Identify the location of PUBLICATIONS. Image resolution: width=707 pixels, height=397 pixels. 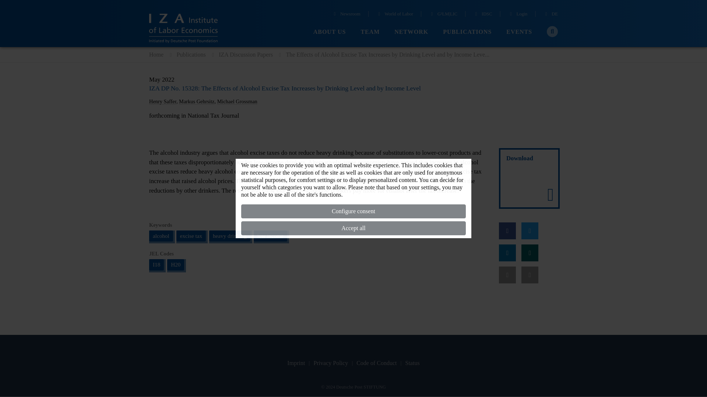
(467, 32).